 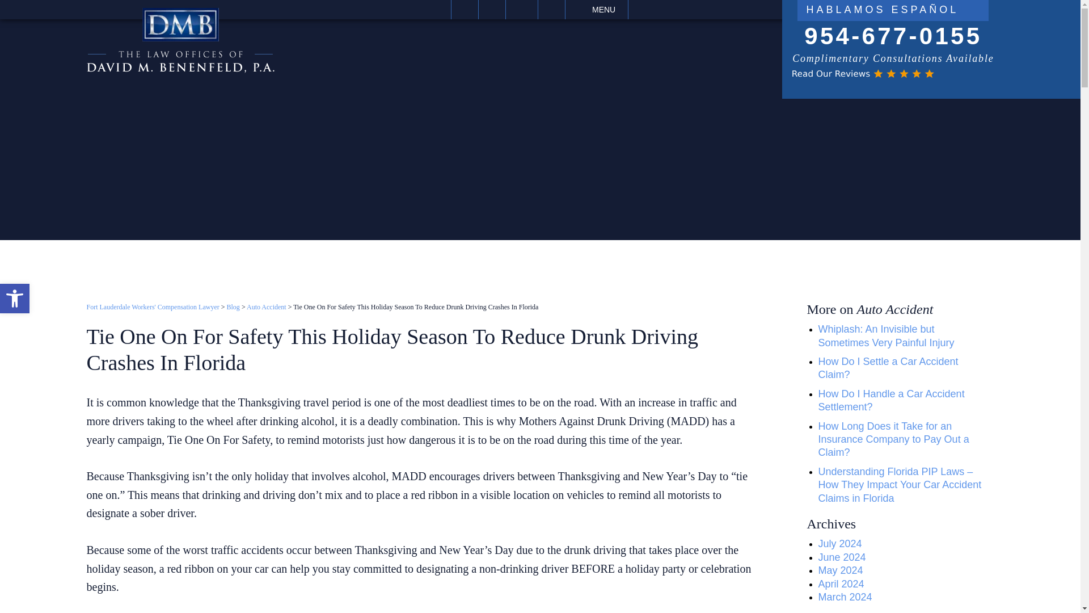 What do you see at coordinates (465, 9) in the screenshot?
I see `HOME` at bounding box center [465, 9].